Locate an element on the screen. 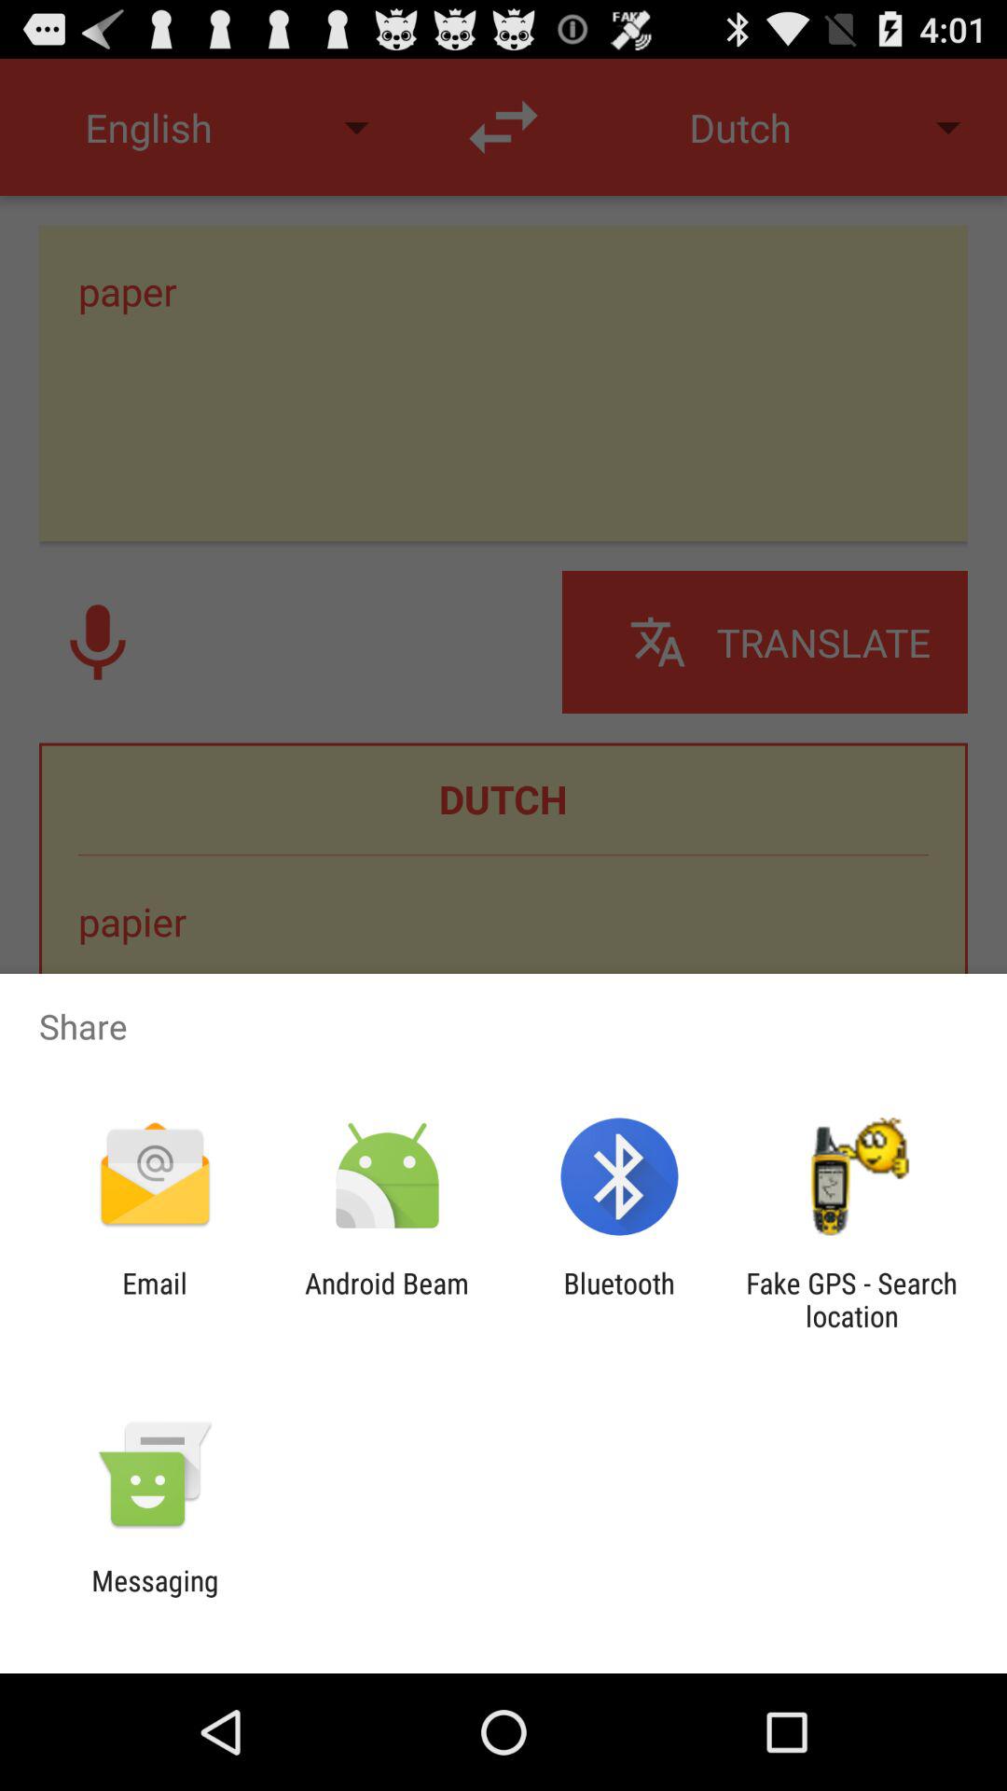  select email is located at coordinates (155, 1299).